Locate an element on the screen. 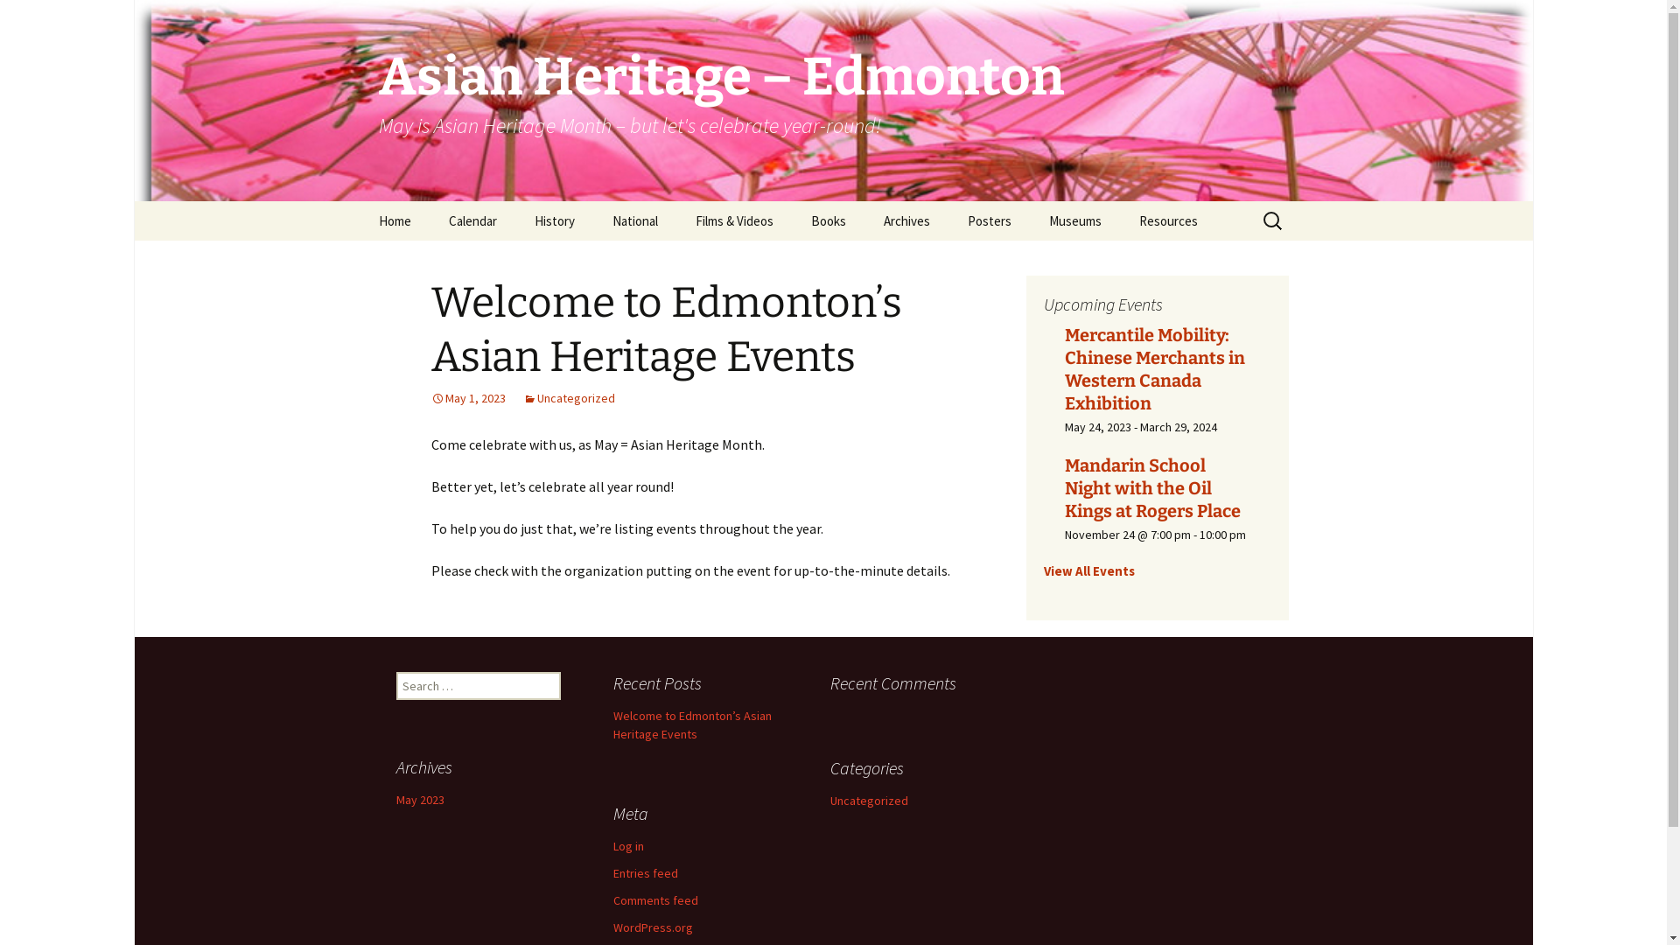  Skip to content is located at coordinates (360, 201).